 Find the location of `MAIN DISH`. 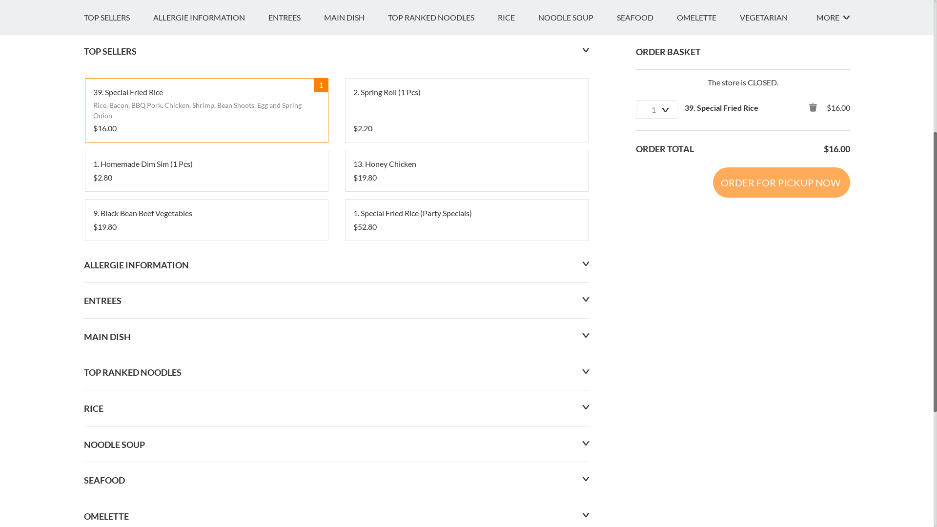

MAIN DISH is located at coordinates (356, 267).